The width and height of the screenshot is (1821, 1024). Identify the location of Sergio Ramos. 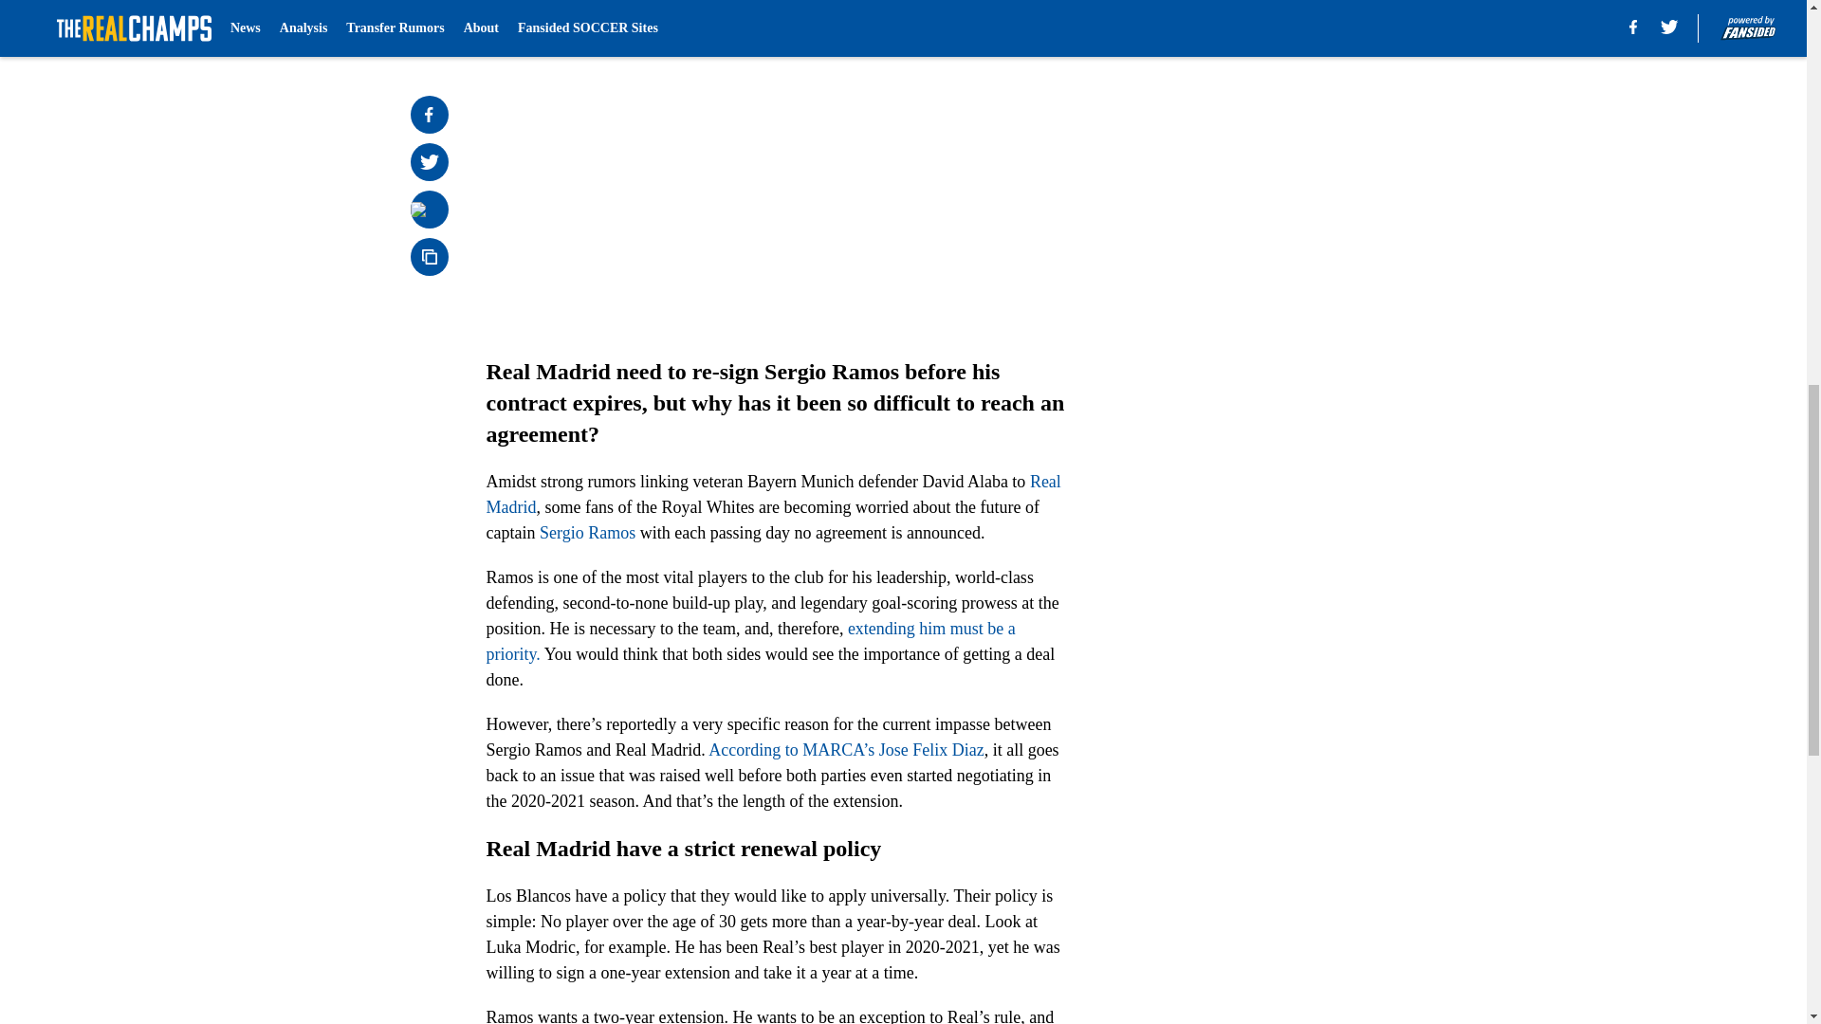
(587, 533).